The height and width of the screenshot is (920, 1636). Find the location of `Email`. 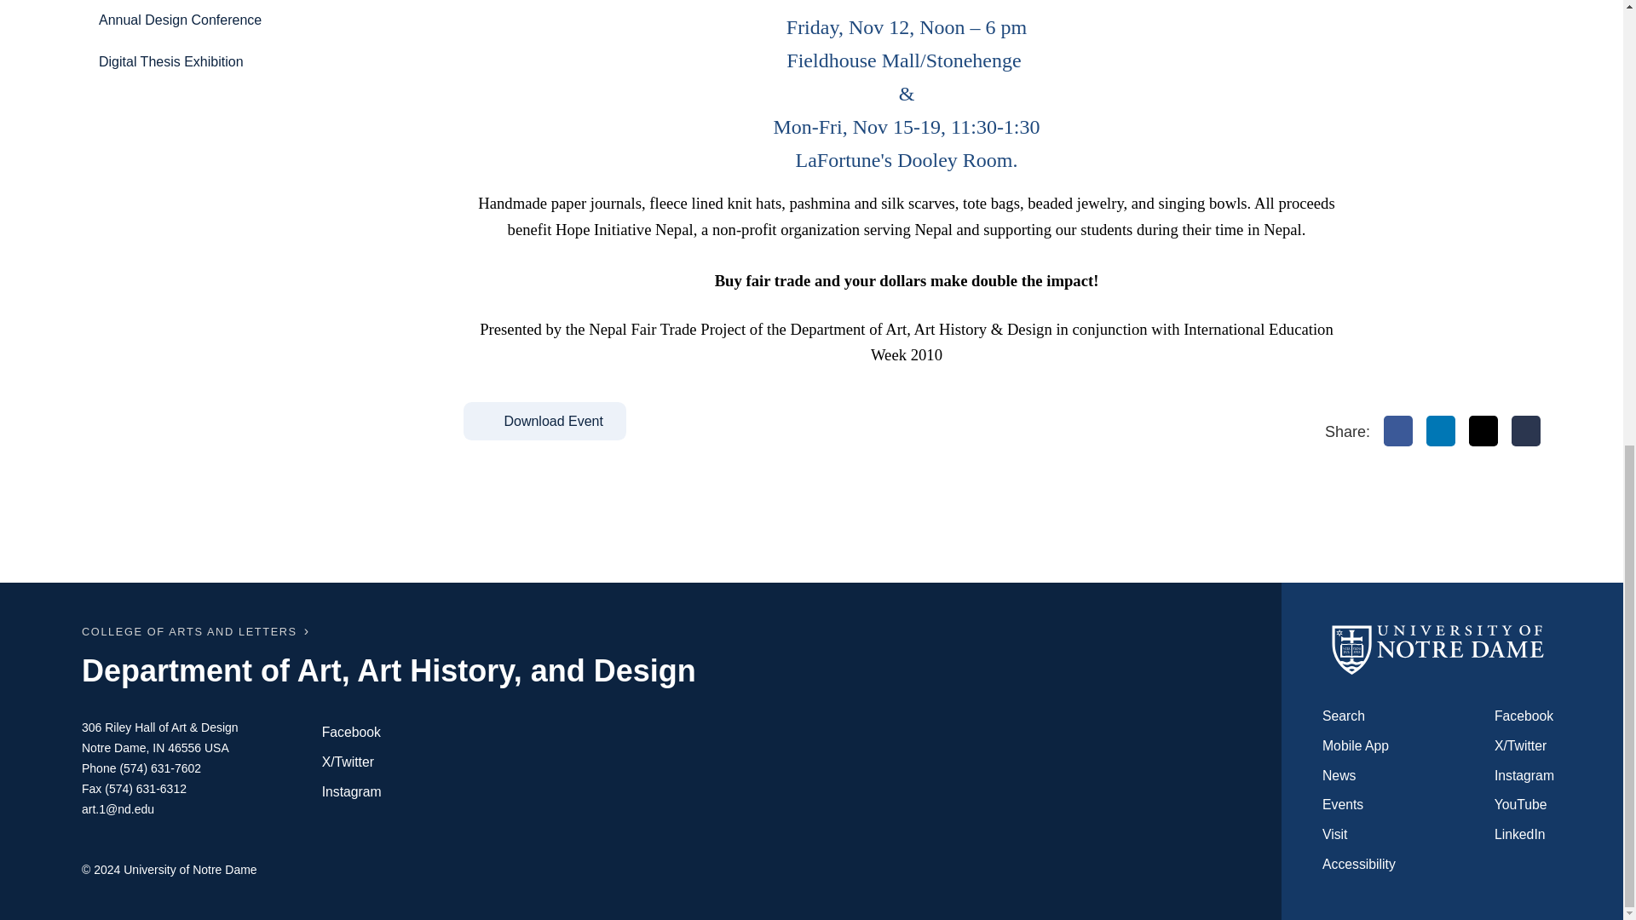

Email is located at coordinates (1526, 431).